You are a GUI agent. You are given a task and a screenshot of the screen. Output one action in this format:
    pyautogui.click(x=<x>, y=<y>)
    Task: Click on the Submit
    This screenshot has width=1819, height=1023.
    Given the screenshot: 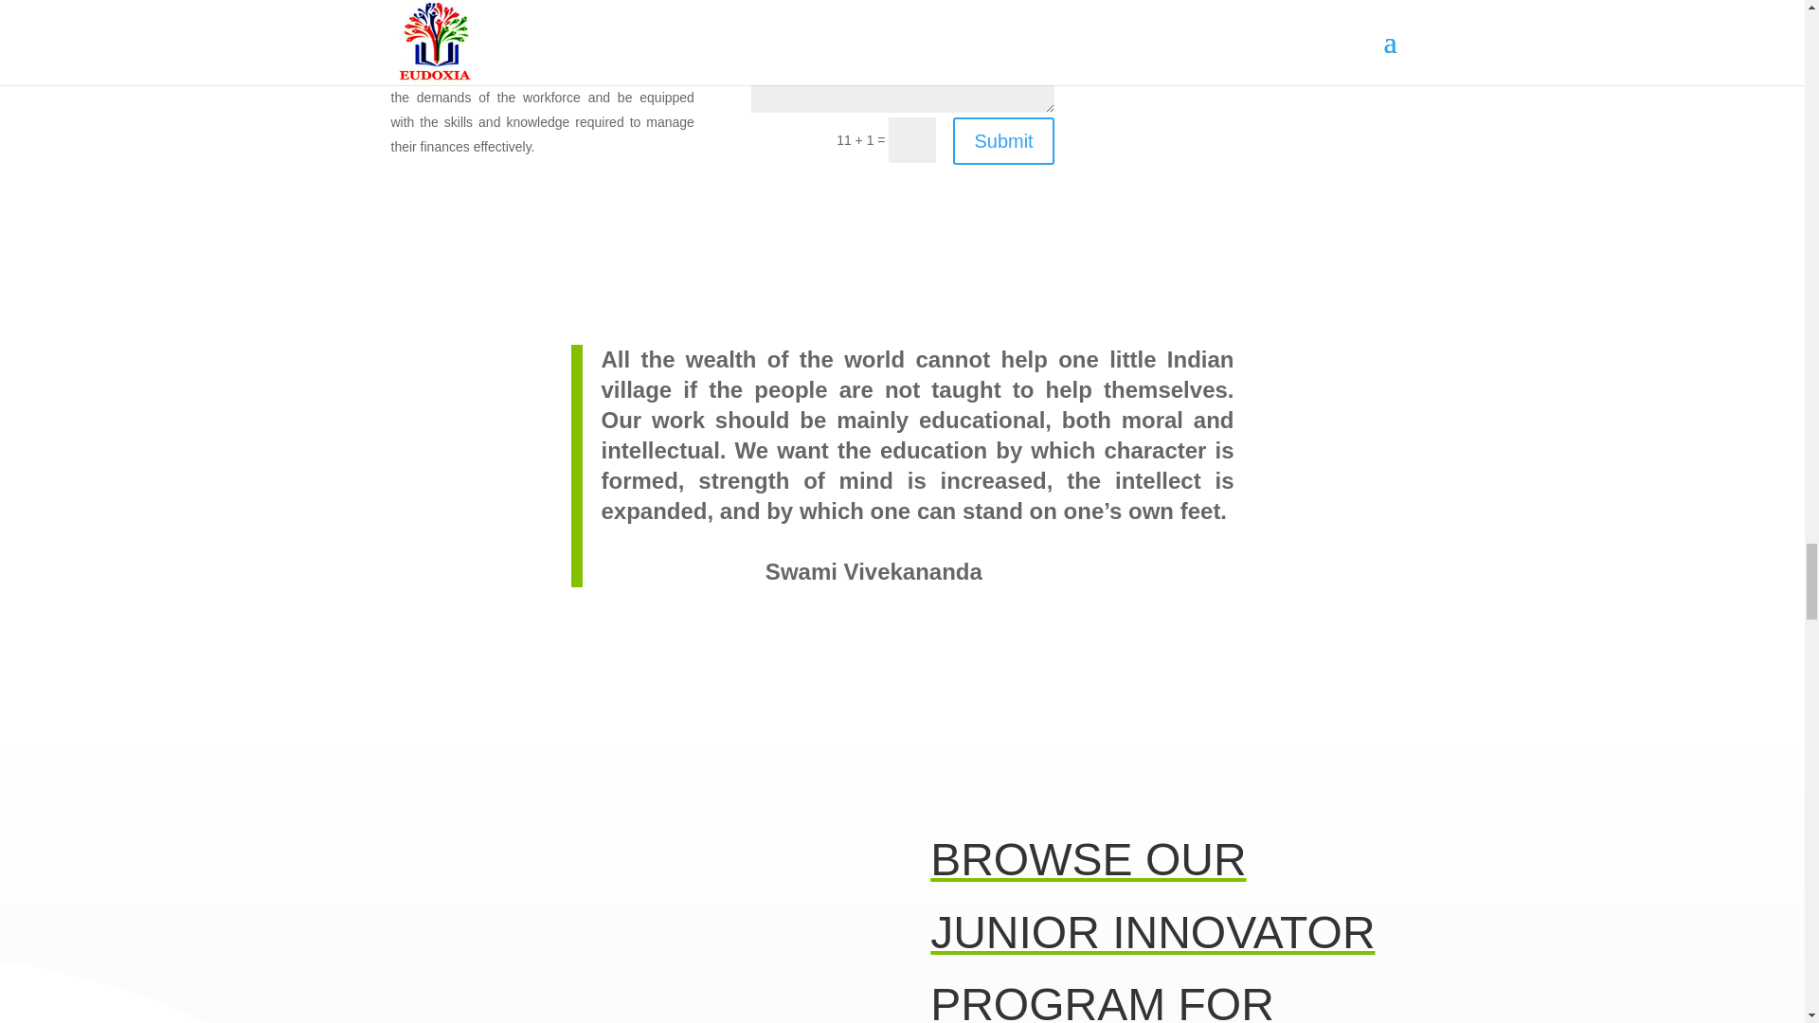 What is the action you would take?
    pyautogui.click(x=1002, y=140)
    